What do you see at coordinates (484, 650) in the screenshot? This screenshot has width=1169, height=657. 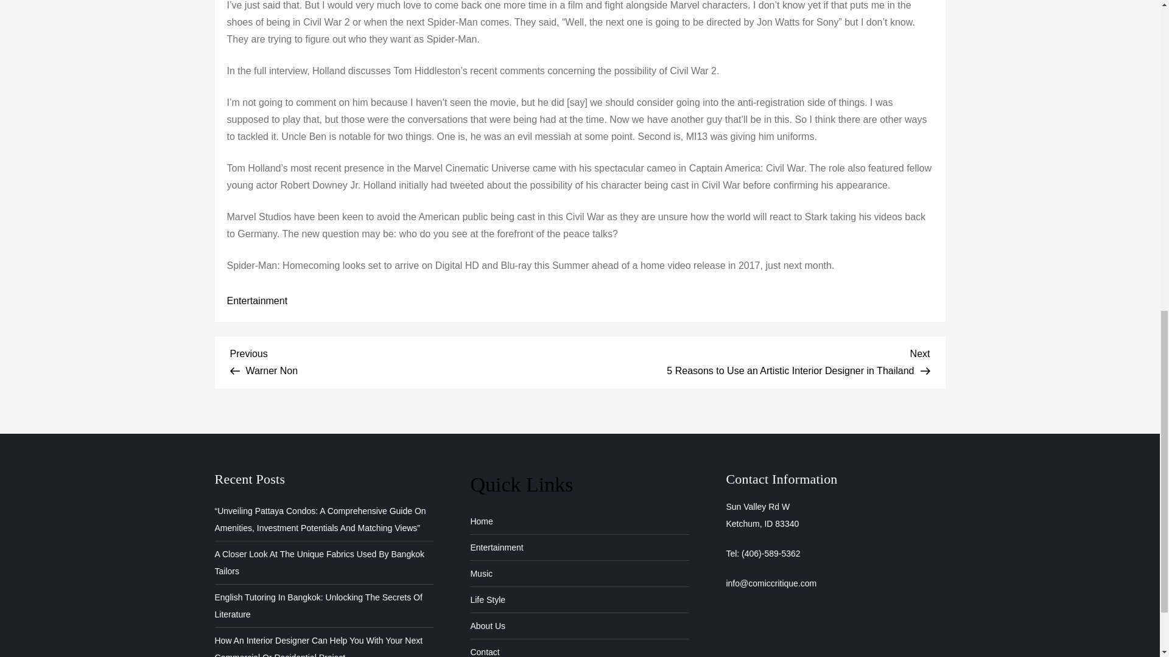 I see `A Closer Look At The Unique Fabrics Used By Bangkok Tailors` at bounding box center [484, 650].